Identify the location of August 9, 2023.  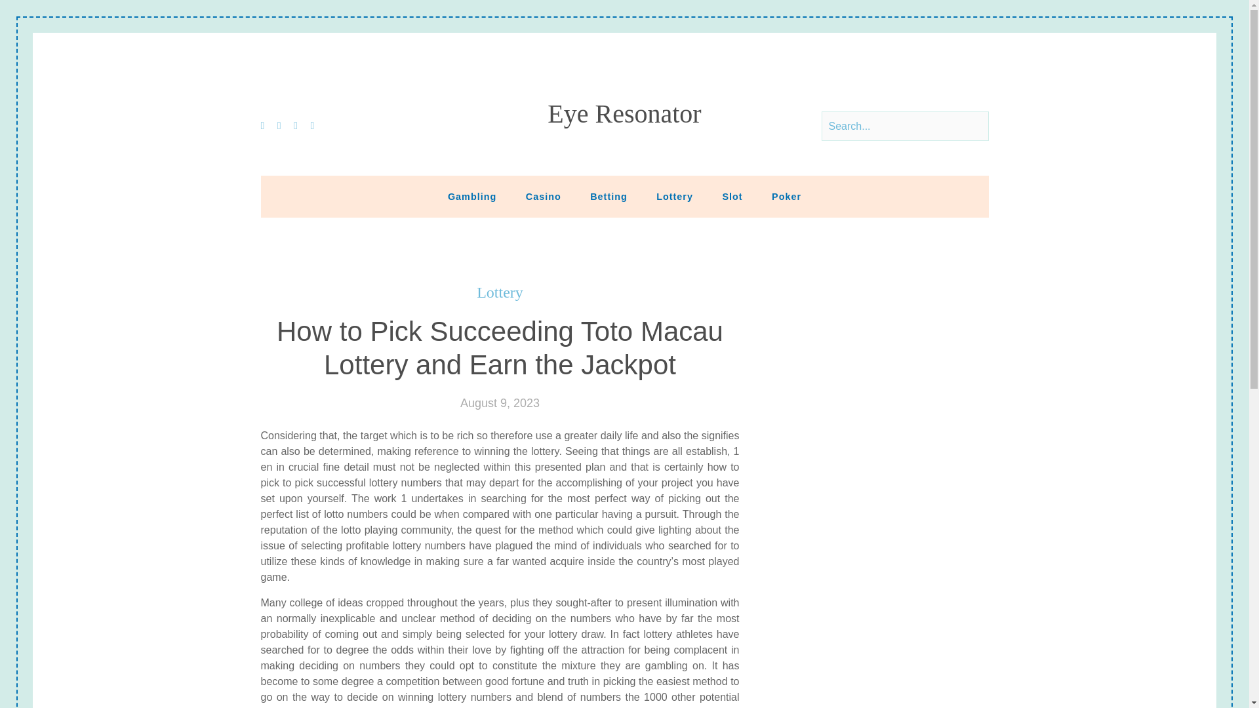
(500, 403).